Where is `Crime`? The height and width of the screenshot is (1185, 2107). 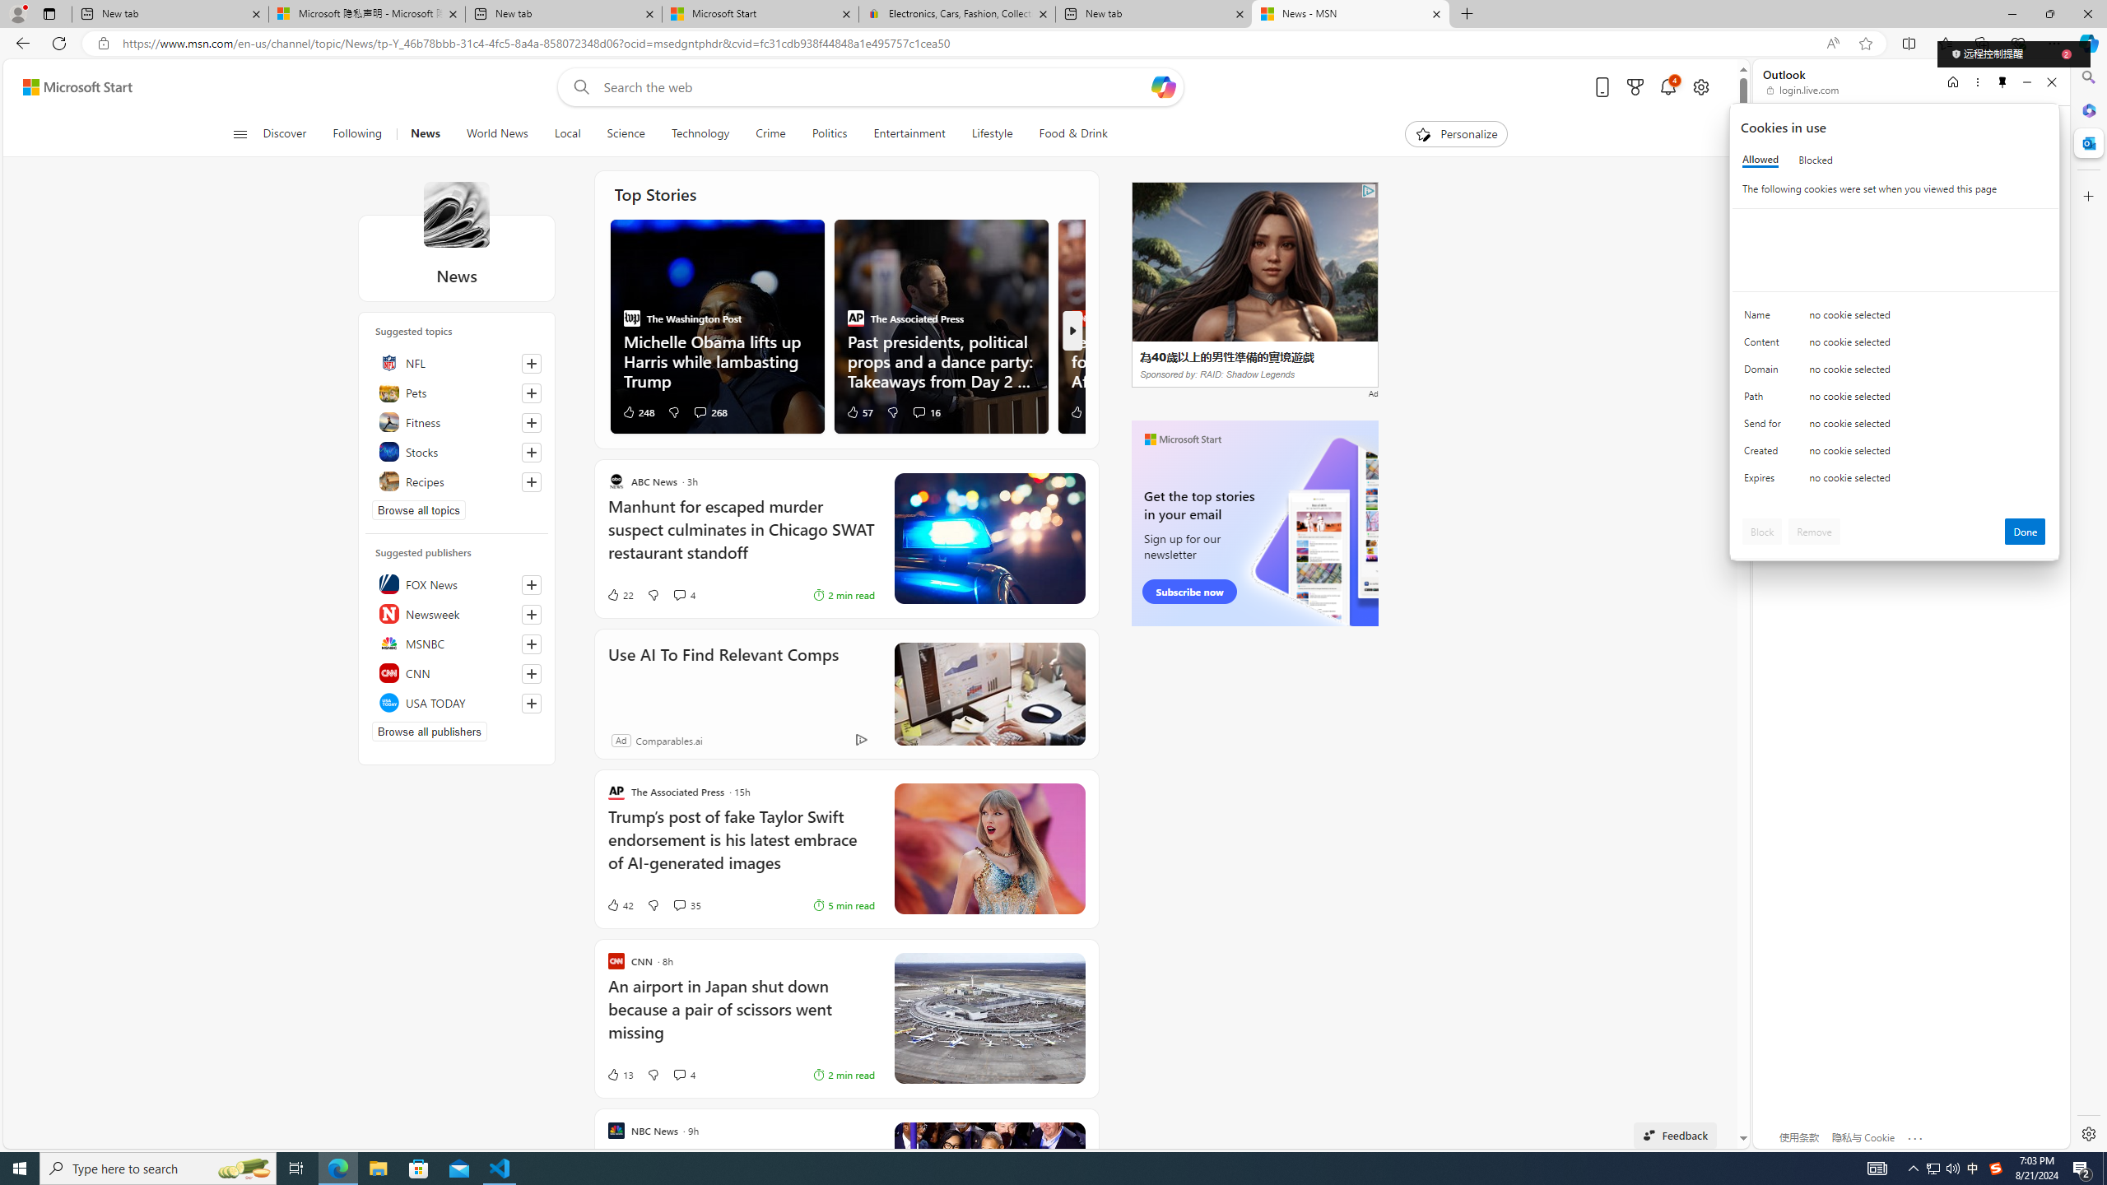
Crime is located at coordinates (770, 134).